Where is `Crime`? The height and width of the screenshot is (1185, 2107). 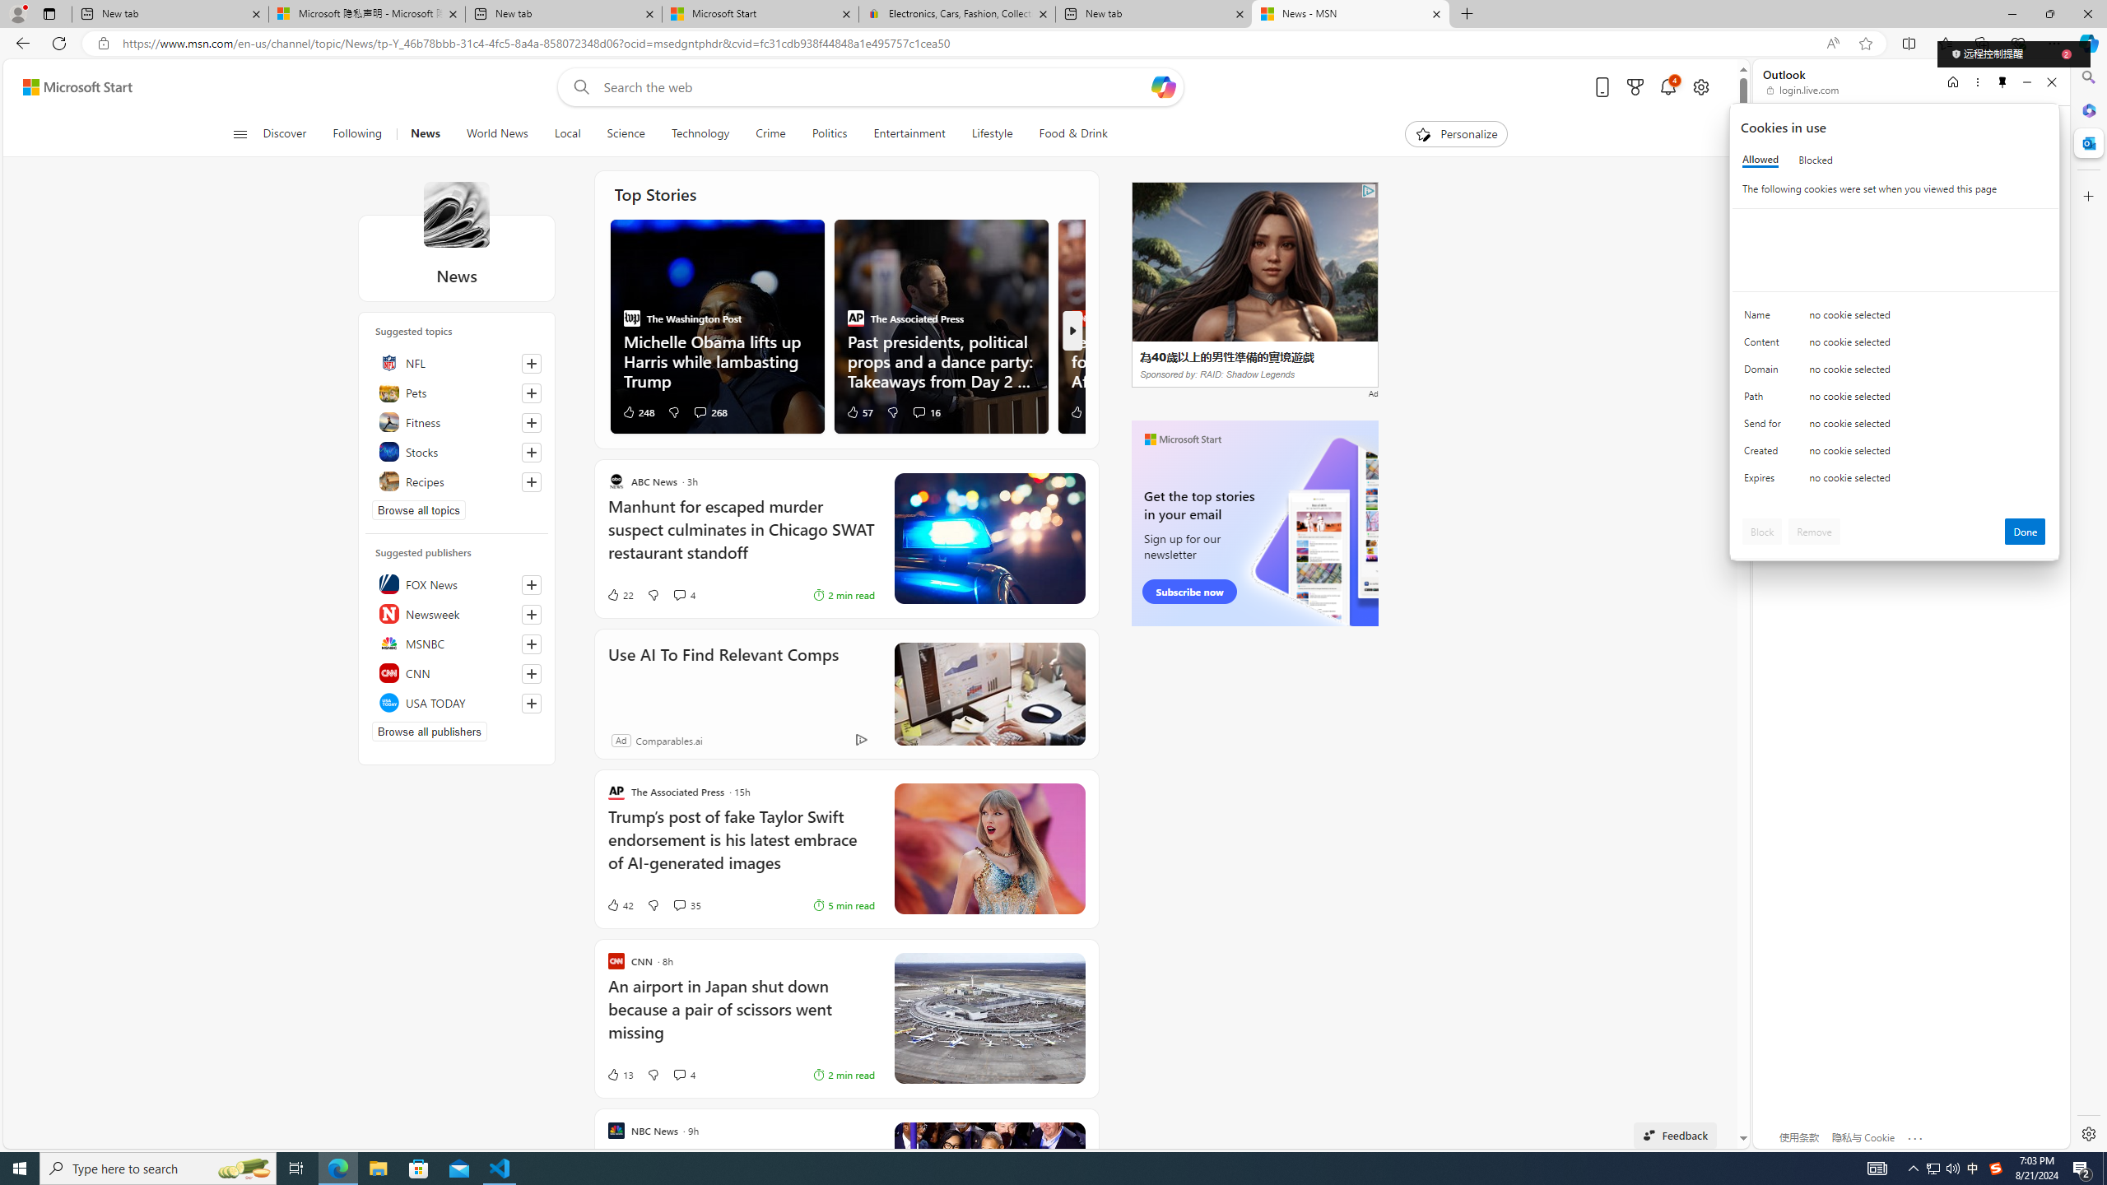
Crime is located at coordinates (770, 134).